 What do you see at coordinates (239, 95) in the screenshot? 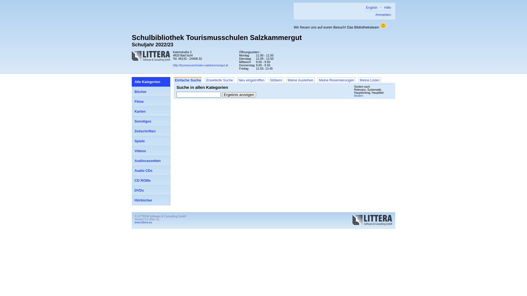
I see `Ergebnis anzeigen` at bounding box center [239, 95].